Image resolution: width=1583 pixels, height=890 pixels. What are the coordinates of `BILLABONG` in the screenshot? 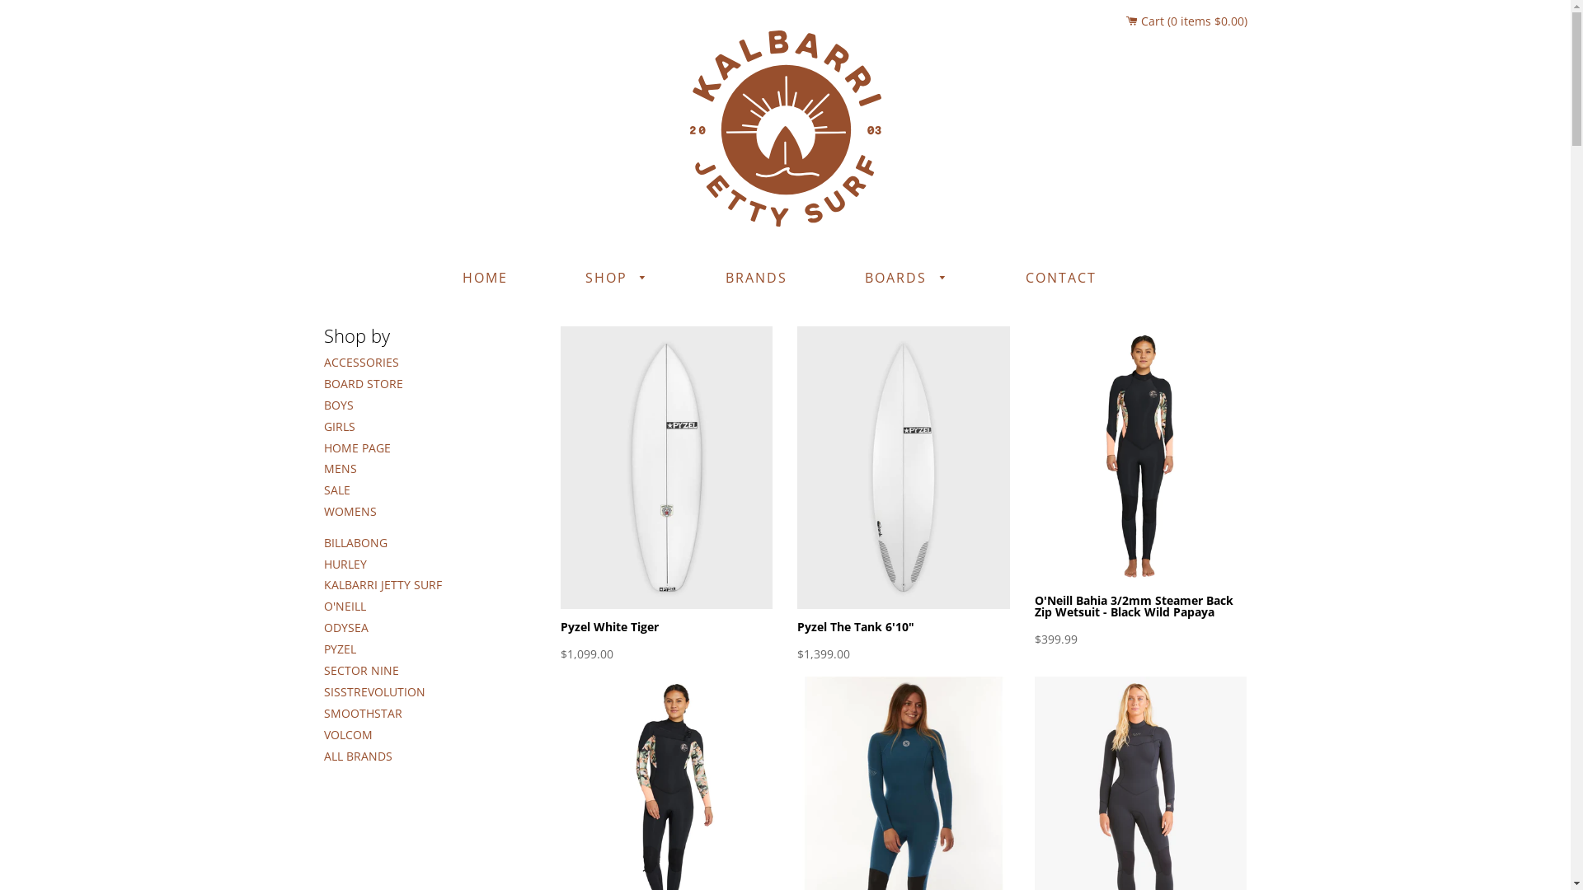 It's located at (355, 542).